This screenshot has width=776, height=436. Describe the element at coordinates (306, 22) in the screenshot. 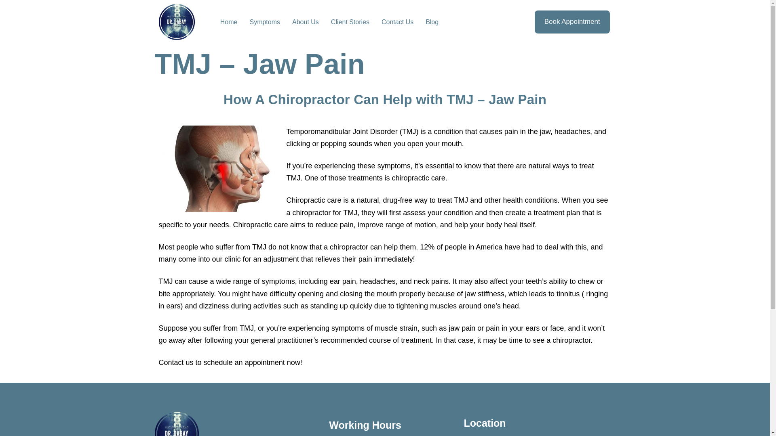

I see `About Us` at that location.